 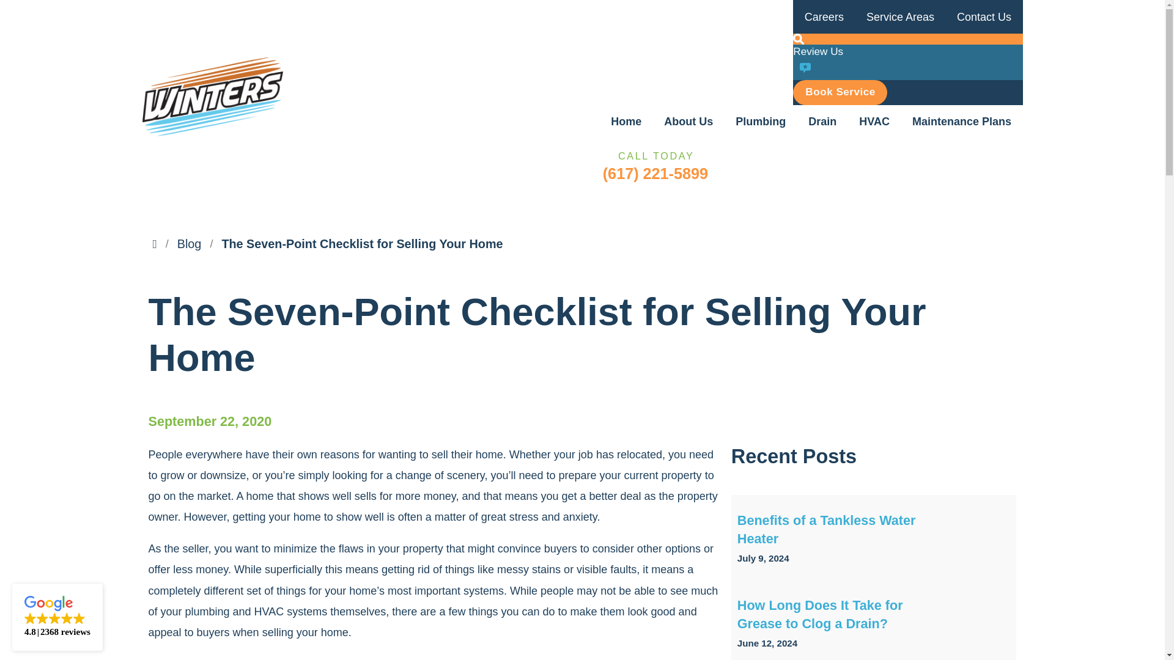 I want to click on Plumbing, so click(x=761, y=121).